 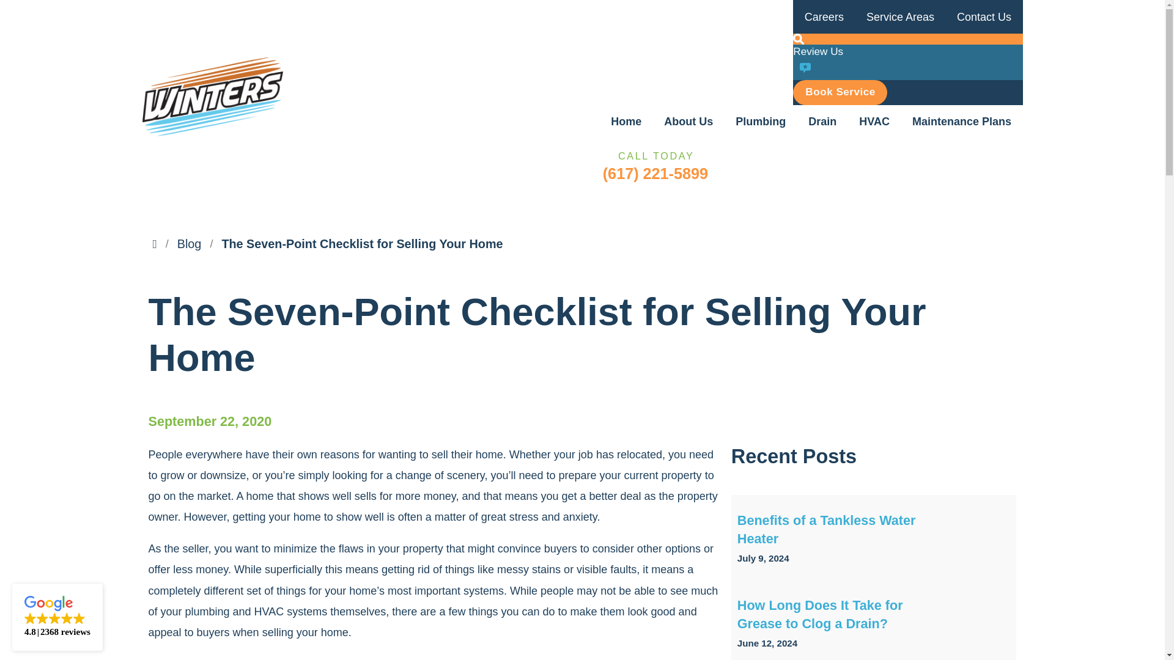 I want to click on Plumbing, so click(x=761, y=121).